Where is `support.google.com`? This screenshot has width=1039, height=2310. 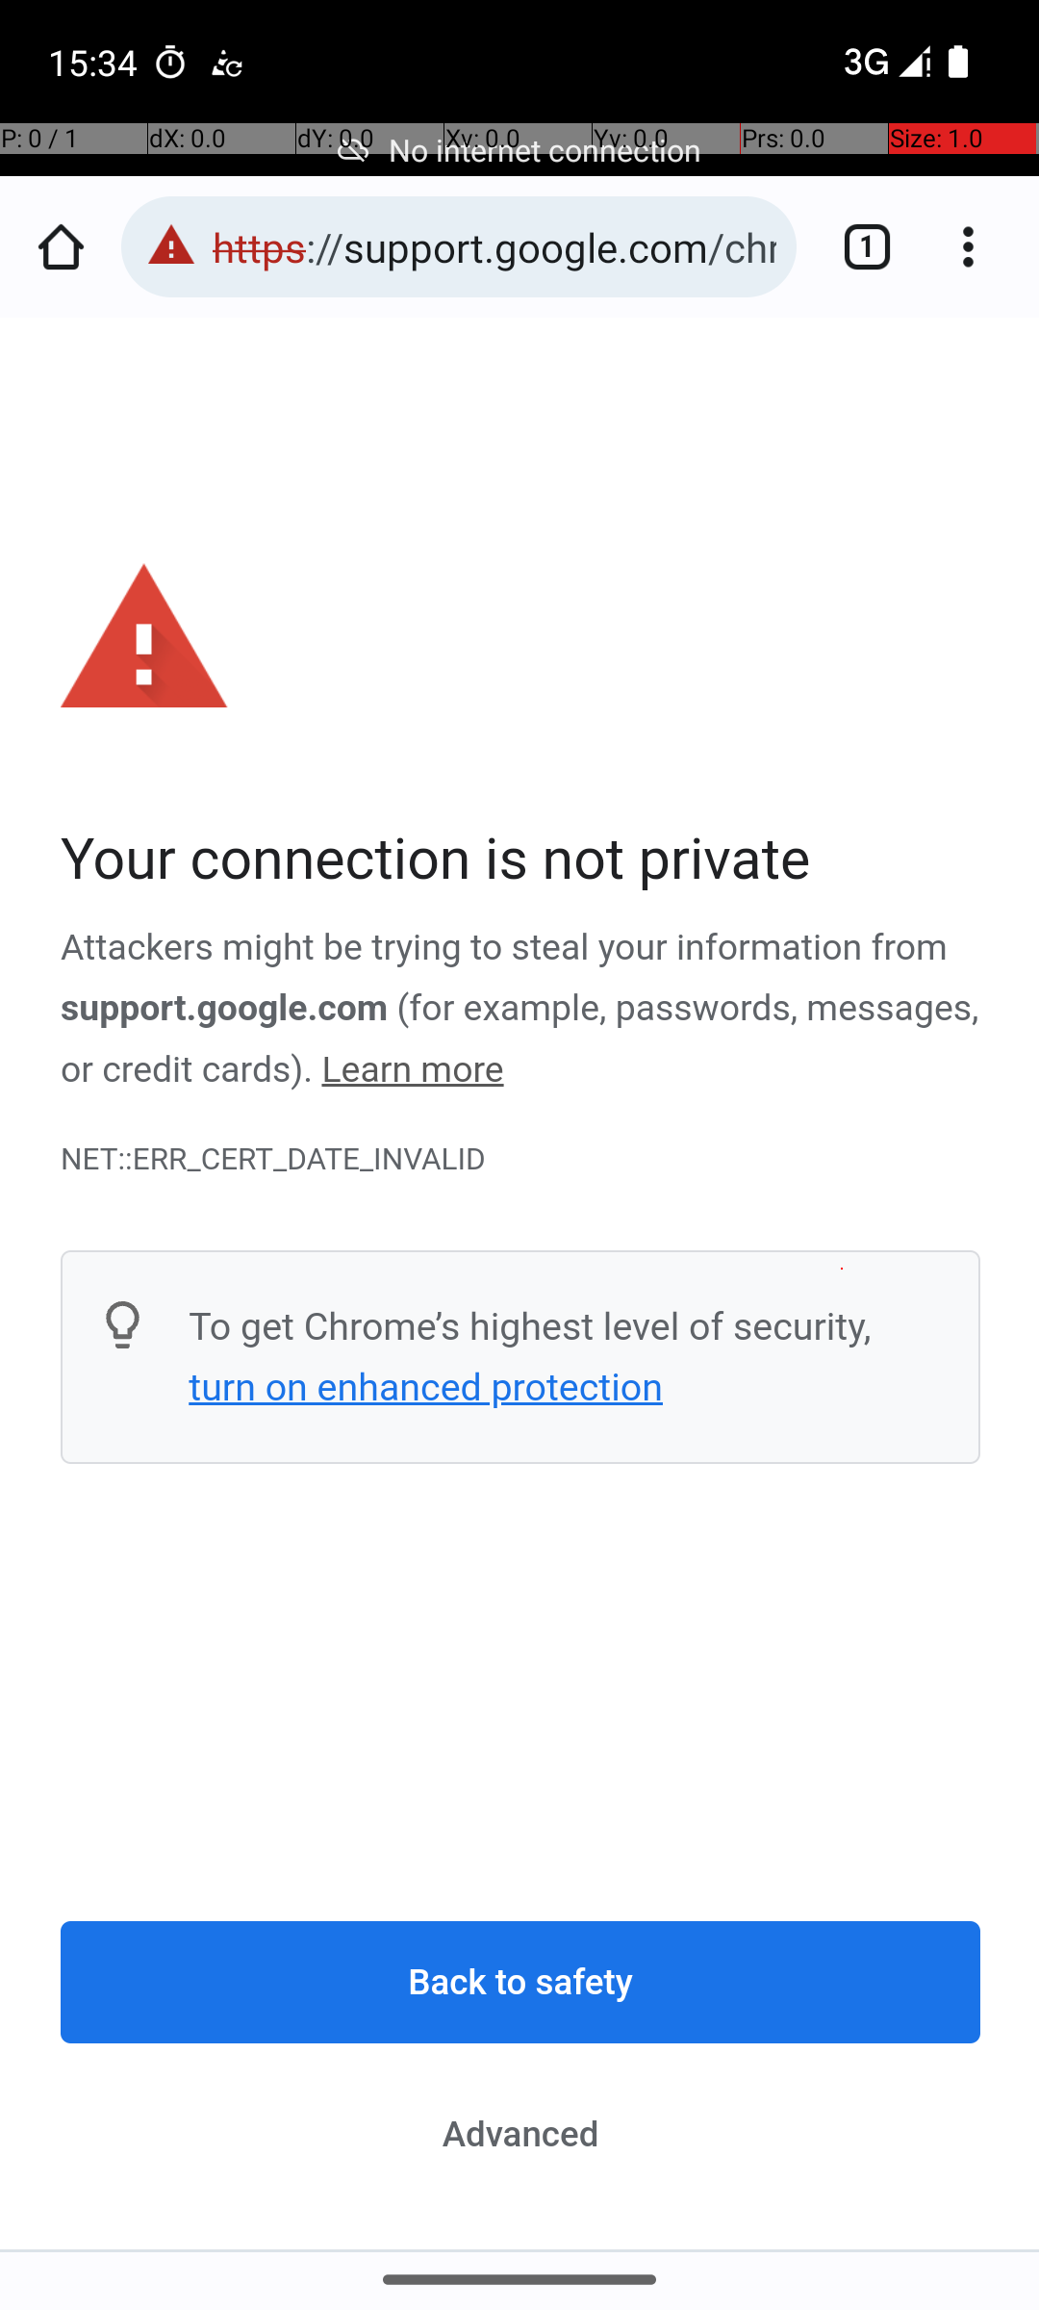 support.google.com is located at coordinates (225, 1009).